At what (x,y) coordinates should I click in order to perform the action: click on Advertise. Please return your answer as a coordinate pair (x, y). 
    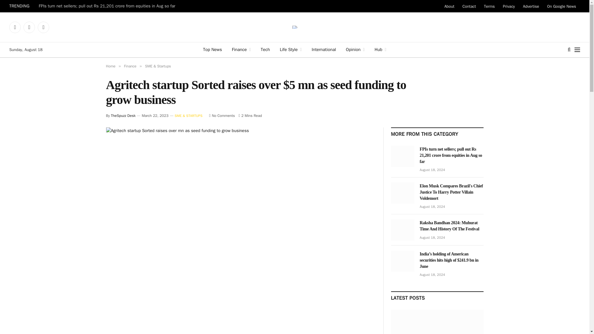
    Looking at the image, I should click on (531, 6).